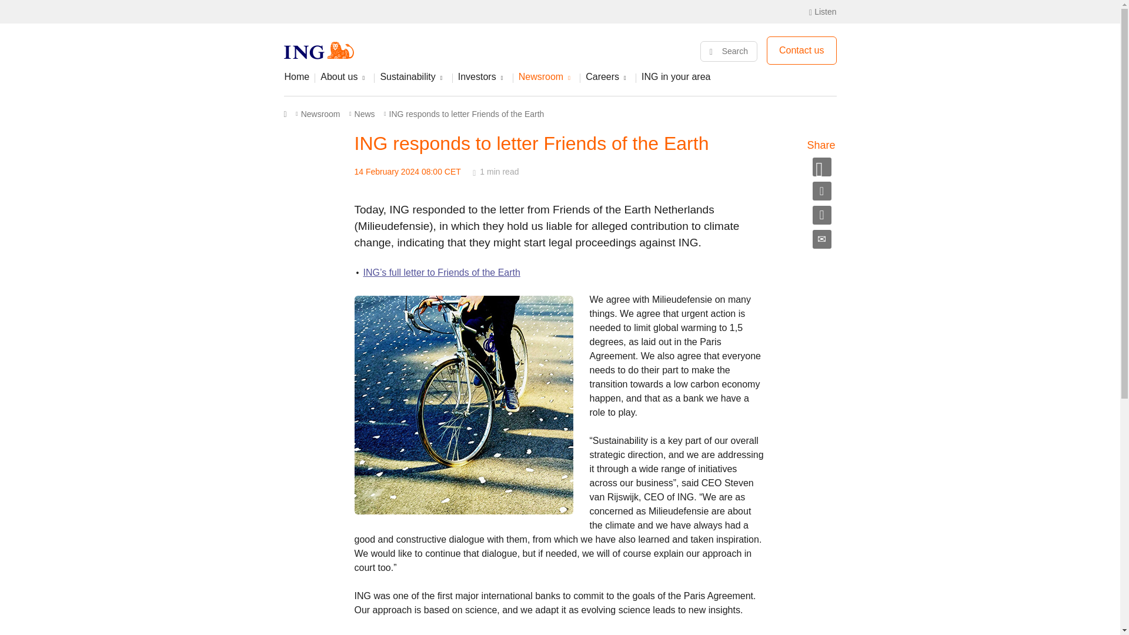  Describe the element at coordinates (345, 81) in the screenshot. I see `About us` at that location.